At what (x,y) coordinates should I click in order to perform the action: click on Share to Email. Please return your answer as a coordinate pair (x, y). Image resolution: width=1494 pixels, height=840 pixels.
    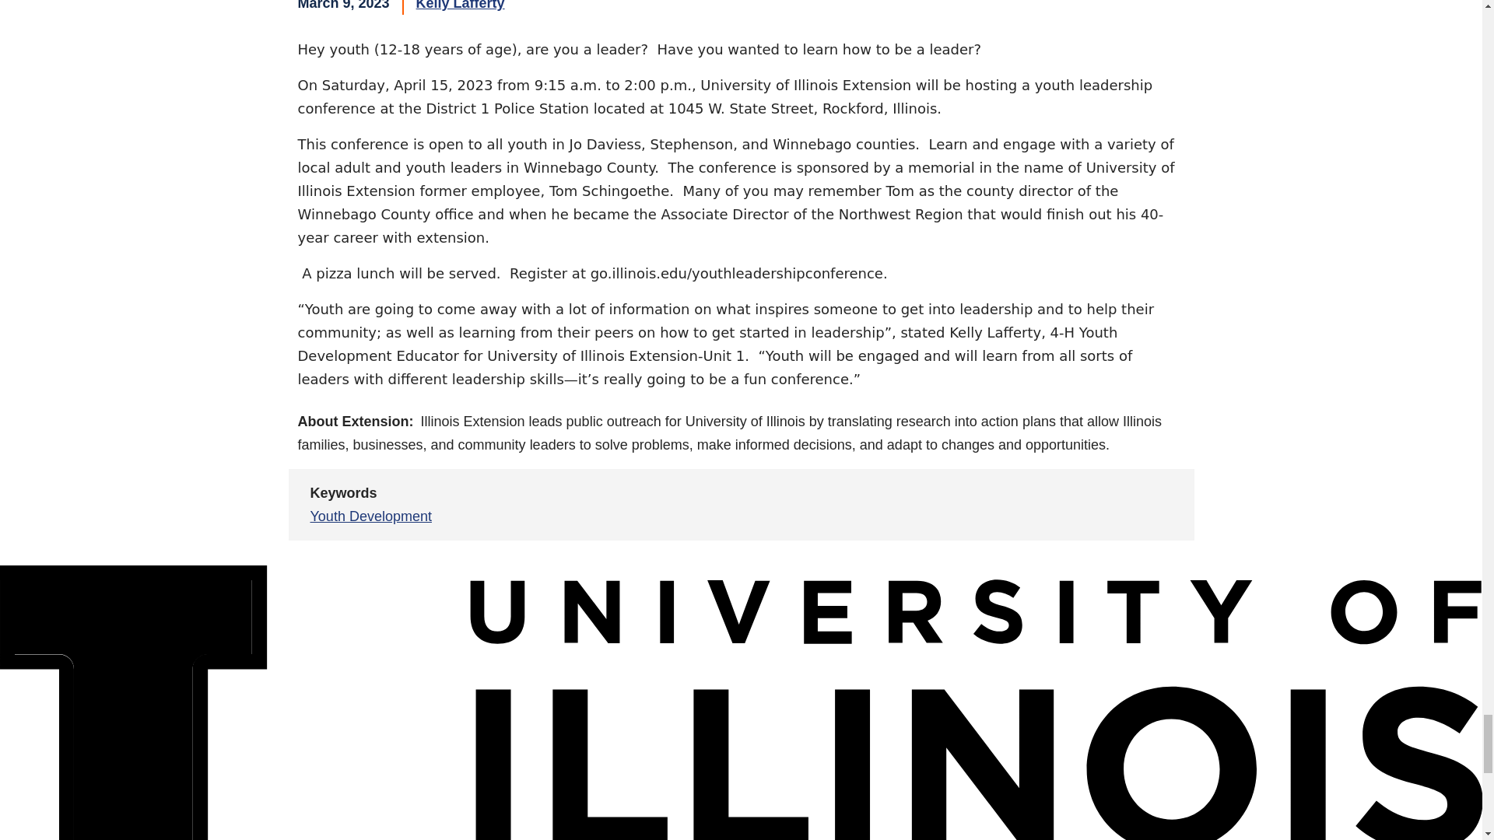
    Looking at the image, I should click on (1128, 504).